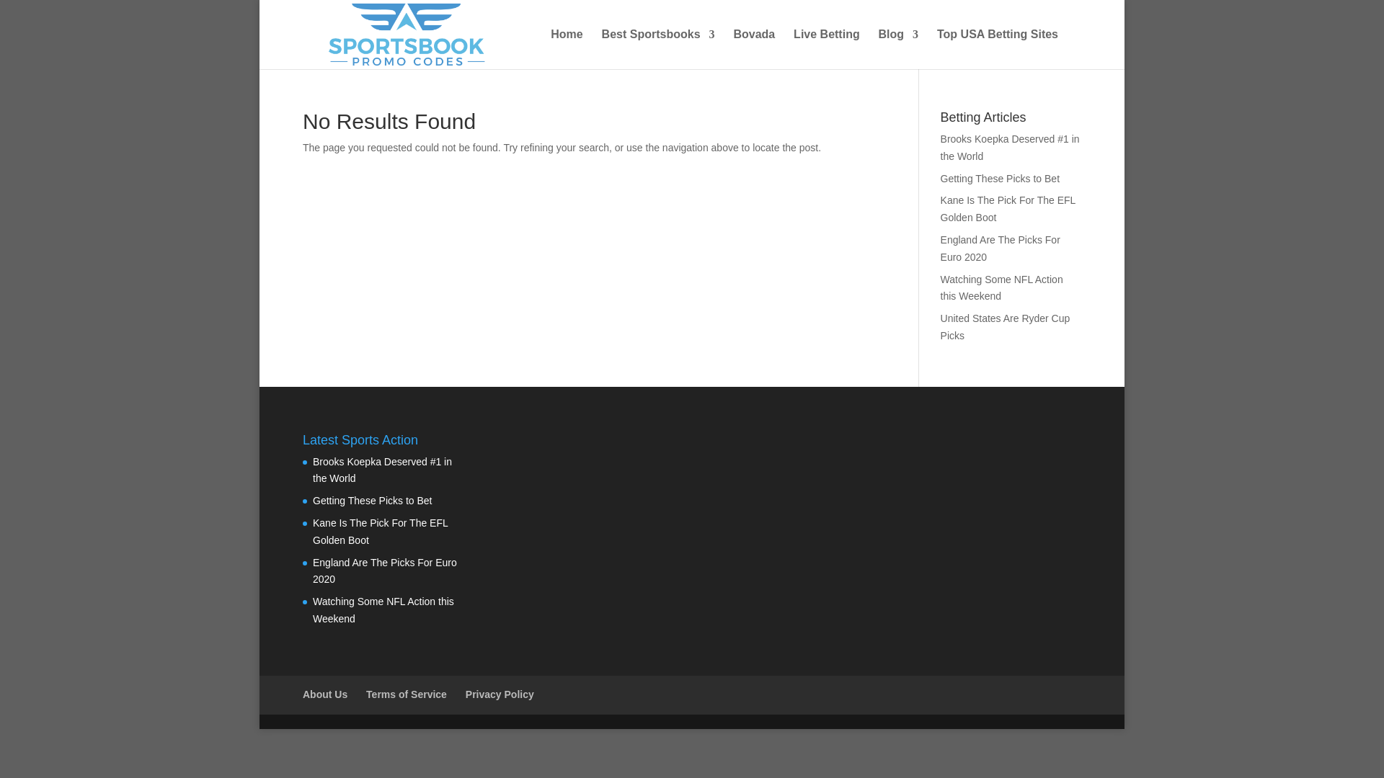  What do you see at coordinates (898, 49) in the screenshot?
I see `Blog` at bounding box center [898, 49].